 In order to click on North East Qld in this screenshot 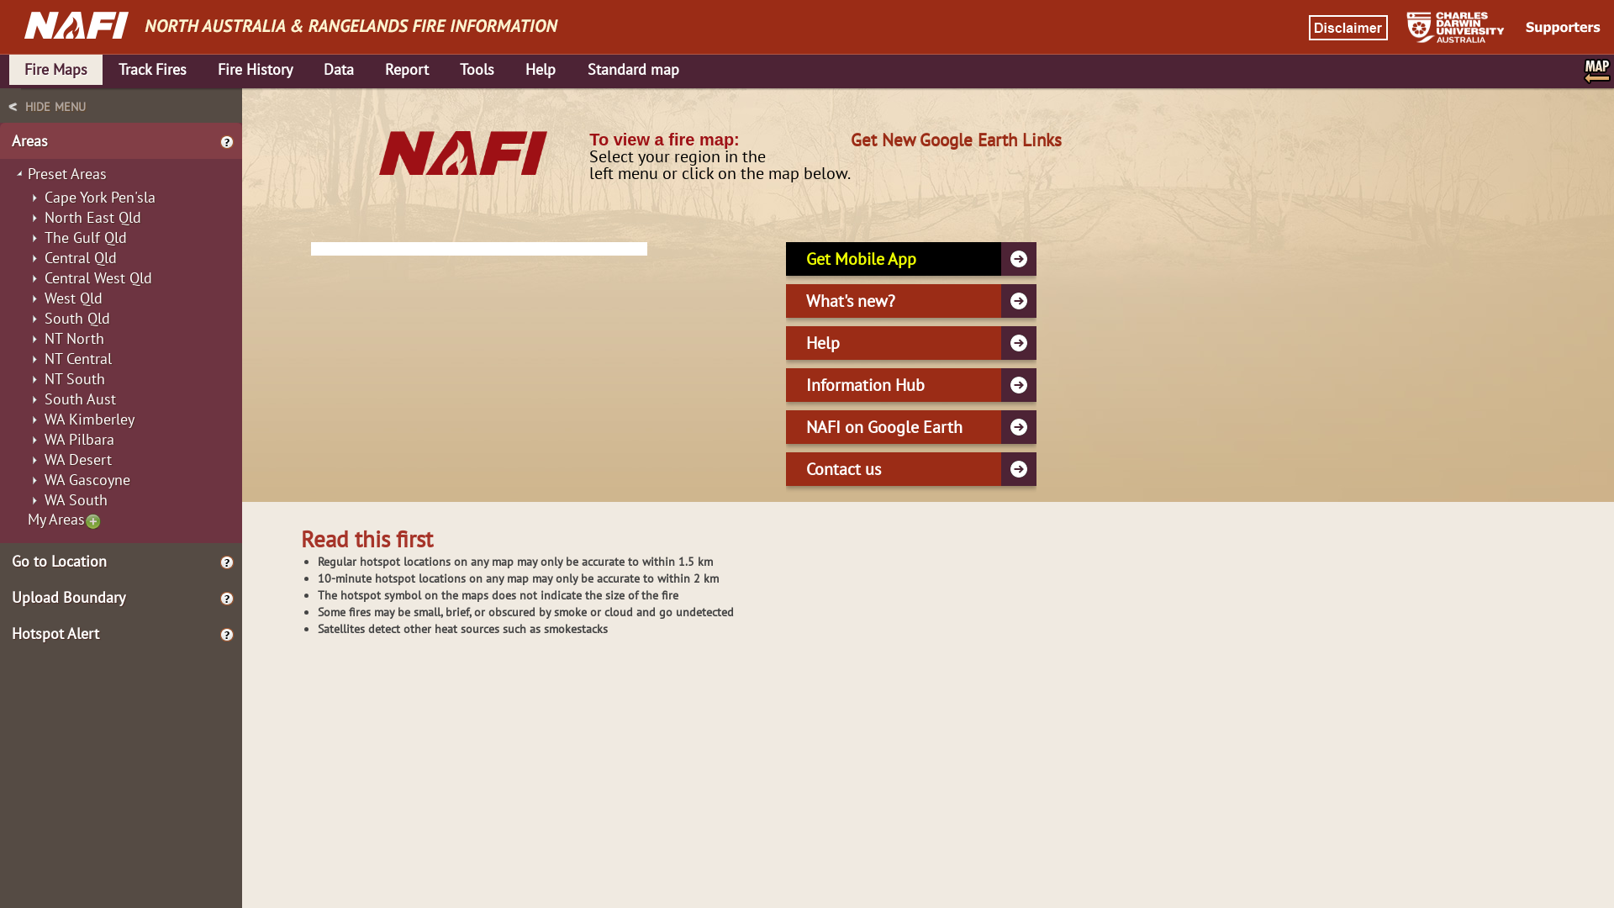, I will do `click(92, 213)`.